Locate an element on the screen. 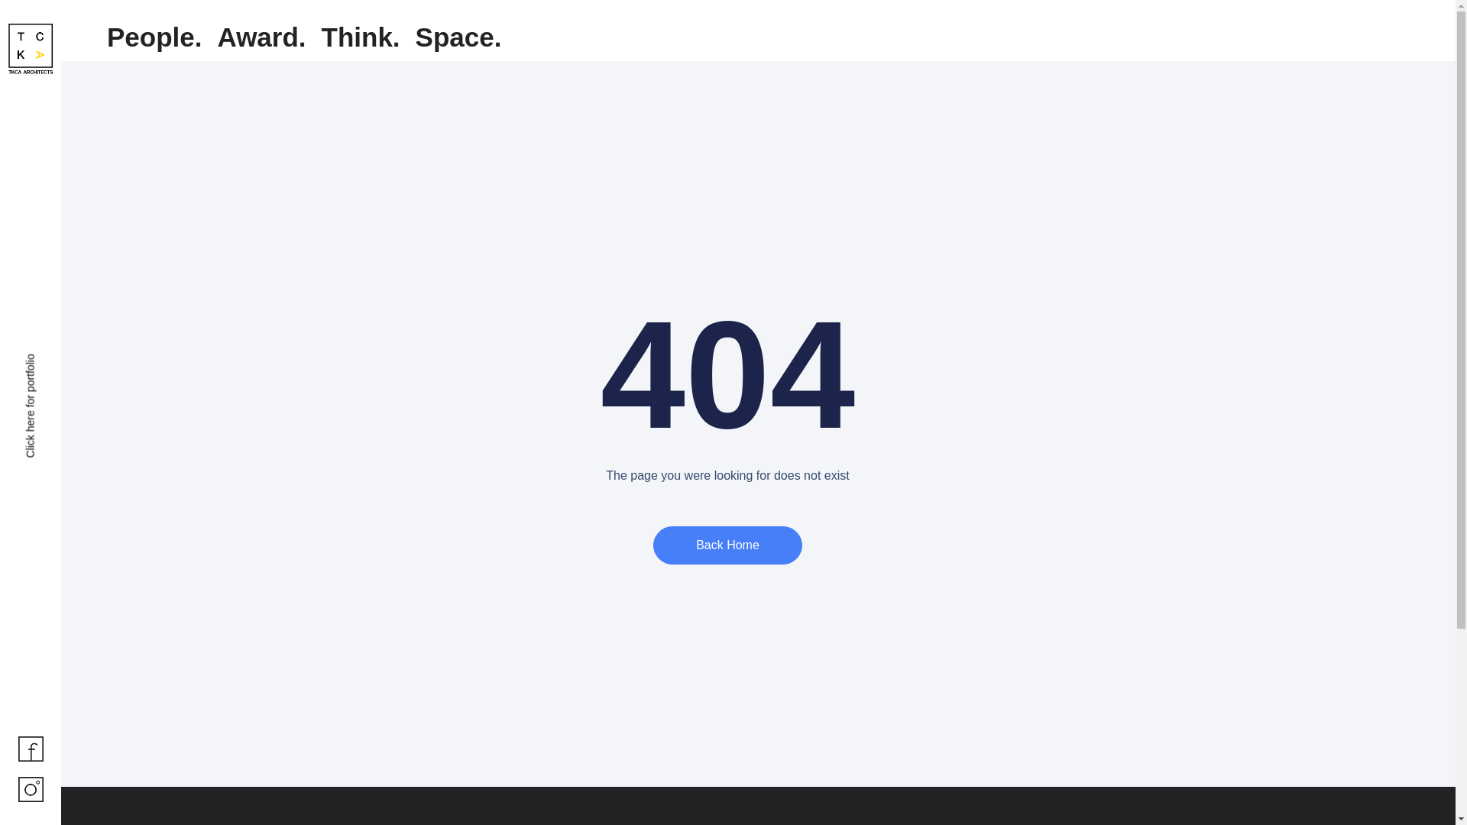 The width and height of the screenshot is (1467, 825). Back Home is located at coordinates (727, 545).